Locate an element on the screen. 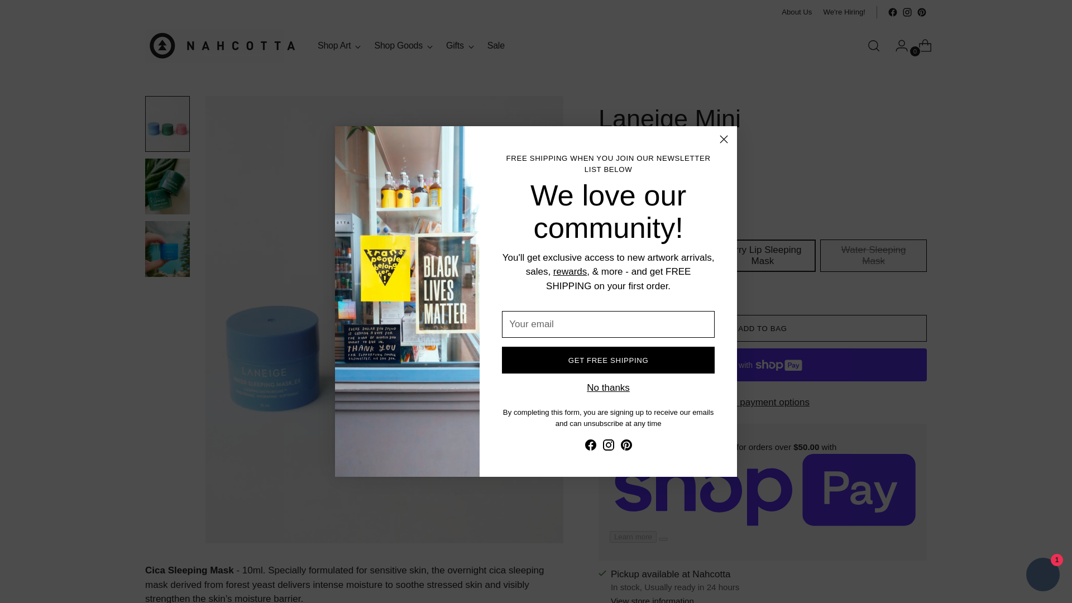  Nahcotta on Instagram is located at coordinates (609, 447).